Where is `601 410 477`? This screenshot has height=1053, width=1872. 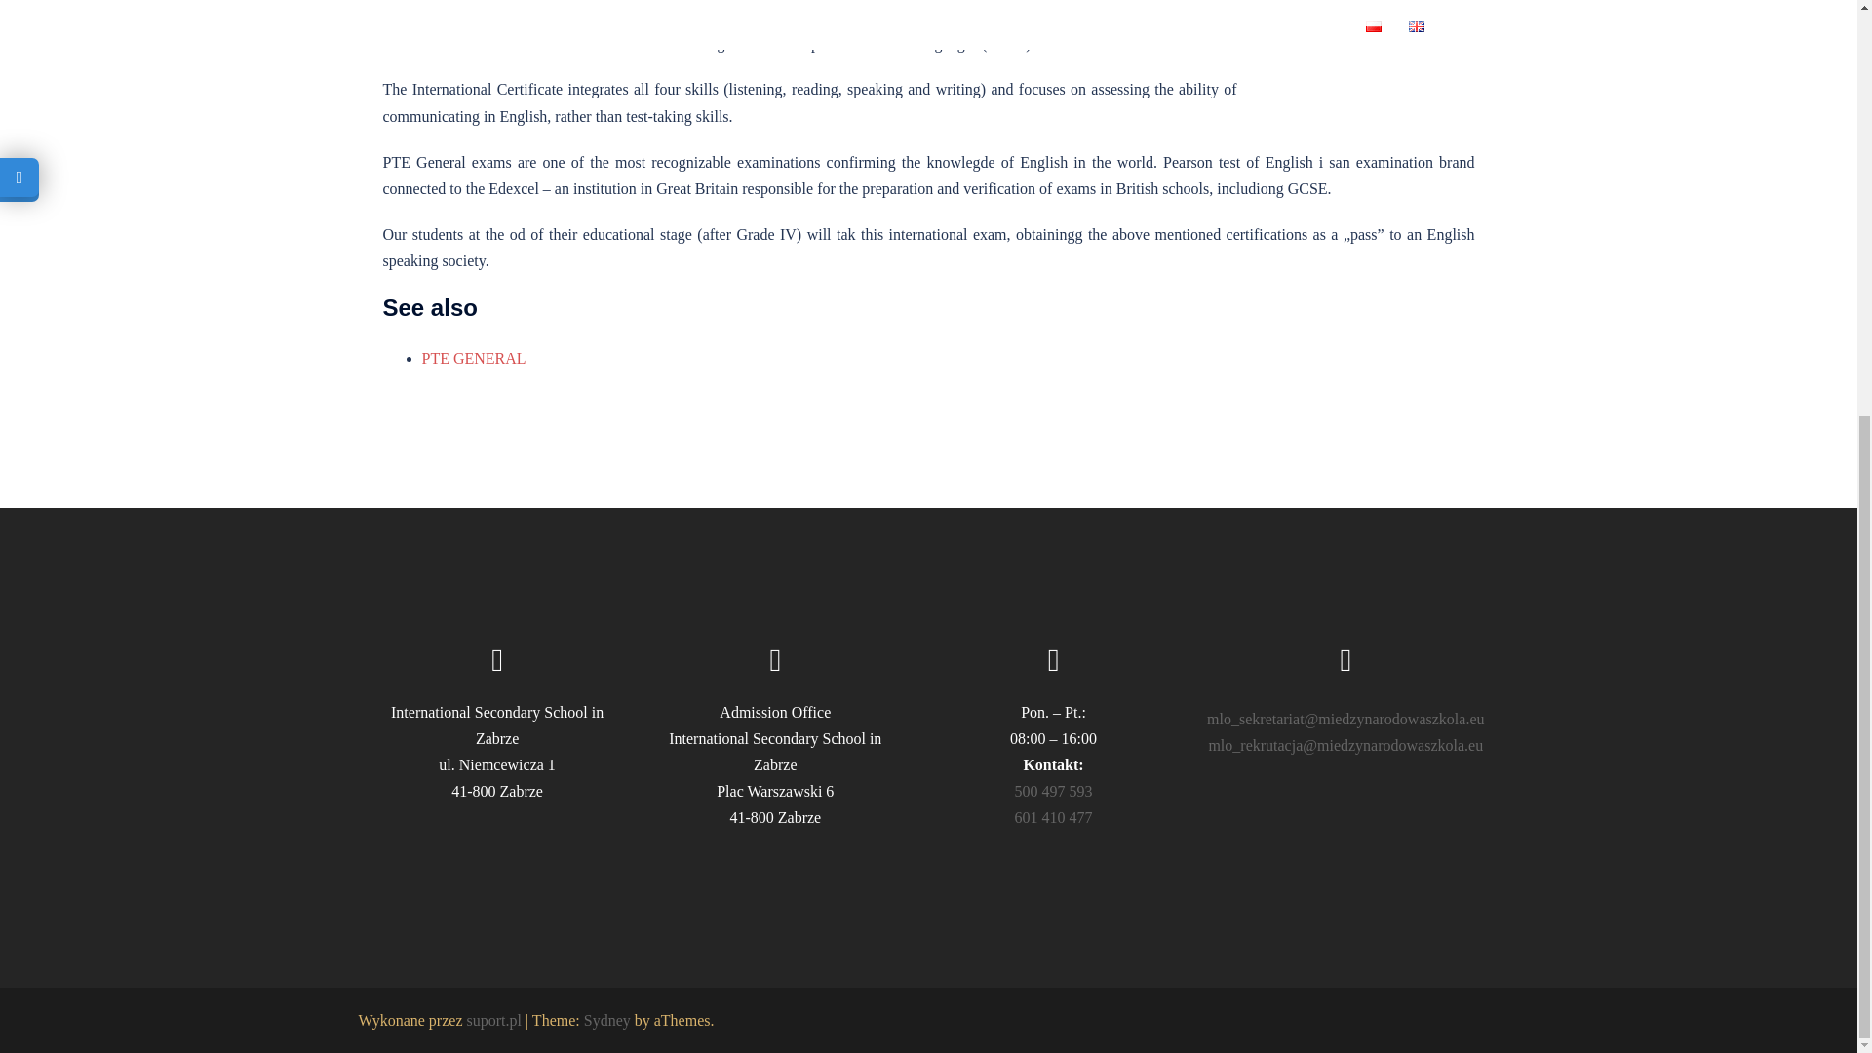
601 410 477 is located at coordinates (1053, 817).